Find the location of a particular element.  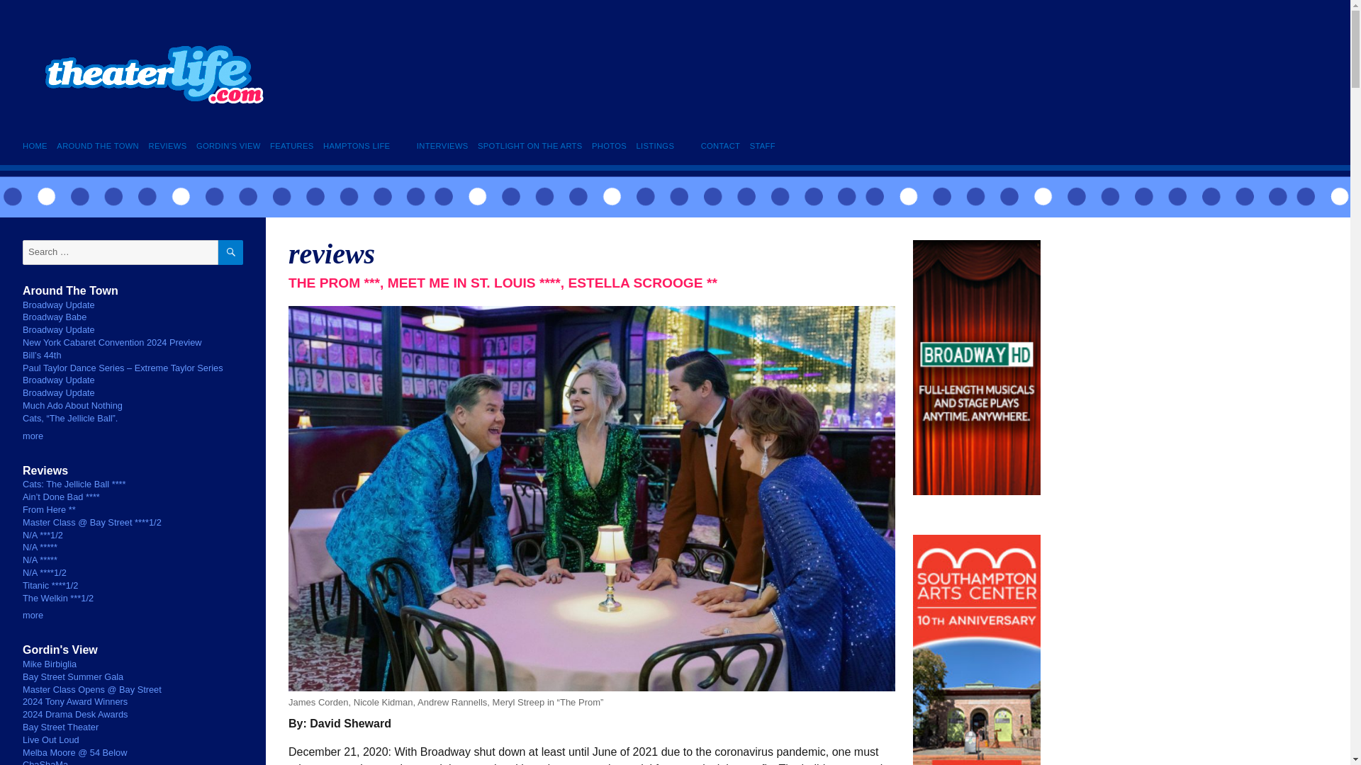

SPOTLIGHT ON THE ARTS is located at coordinates (529, 146).